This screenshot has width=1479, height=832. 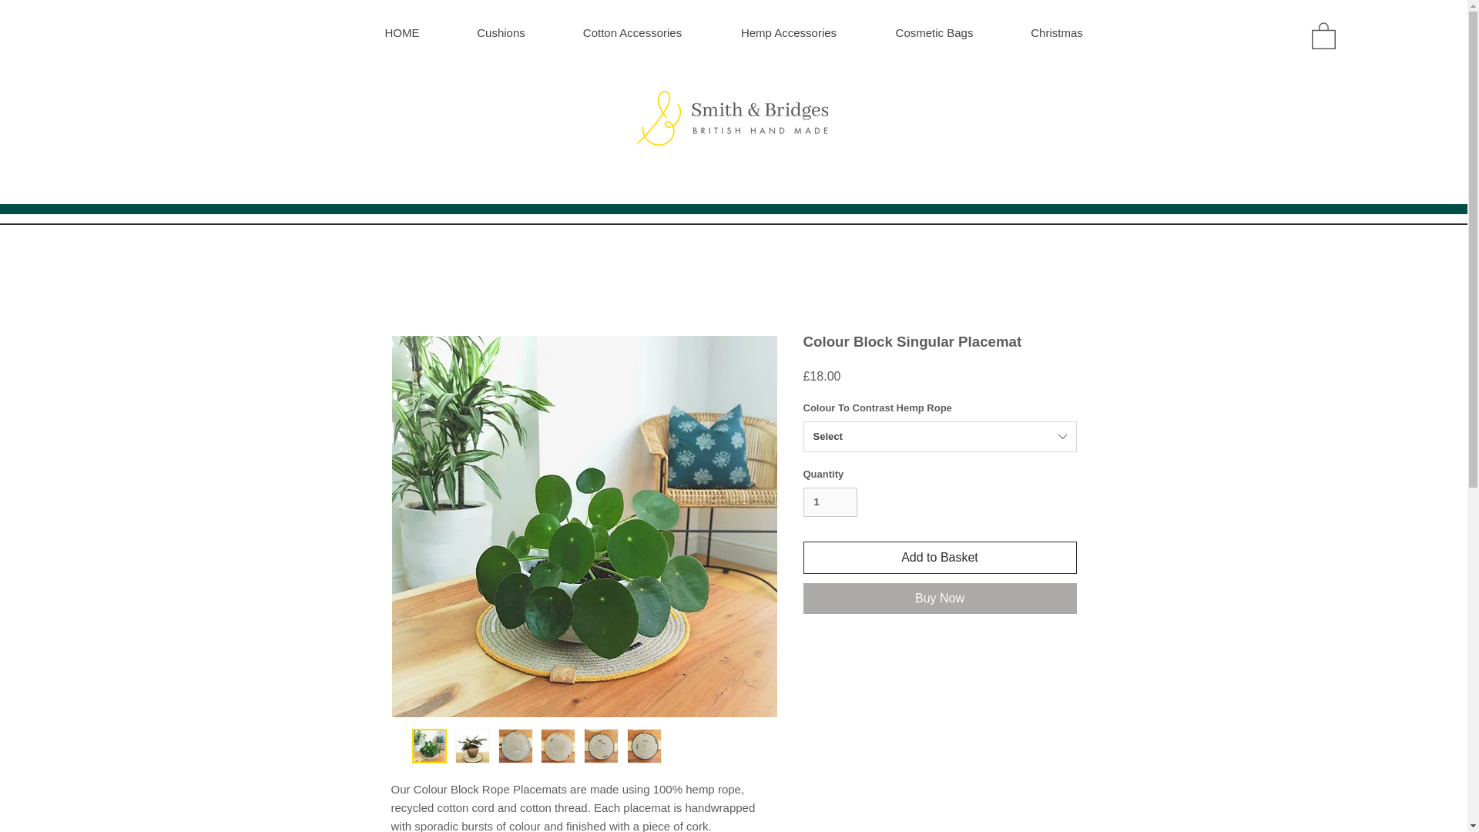 I want to click on Buy Now, so click(x=940, y=599).